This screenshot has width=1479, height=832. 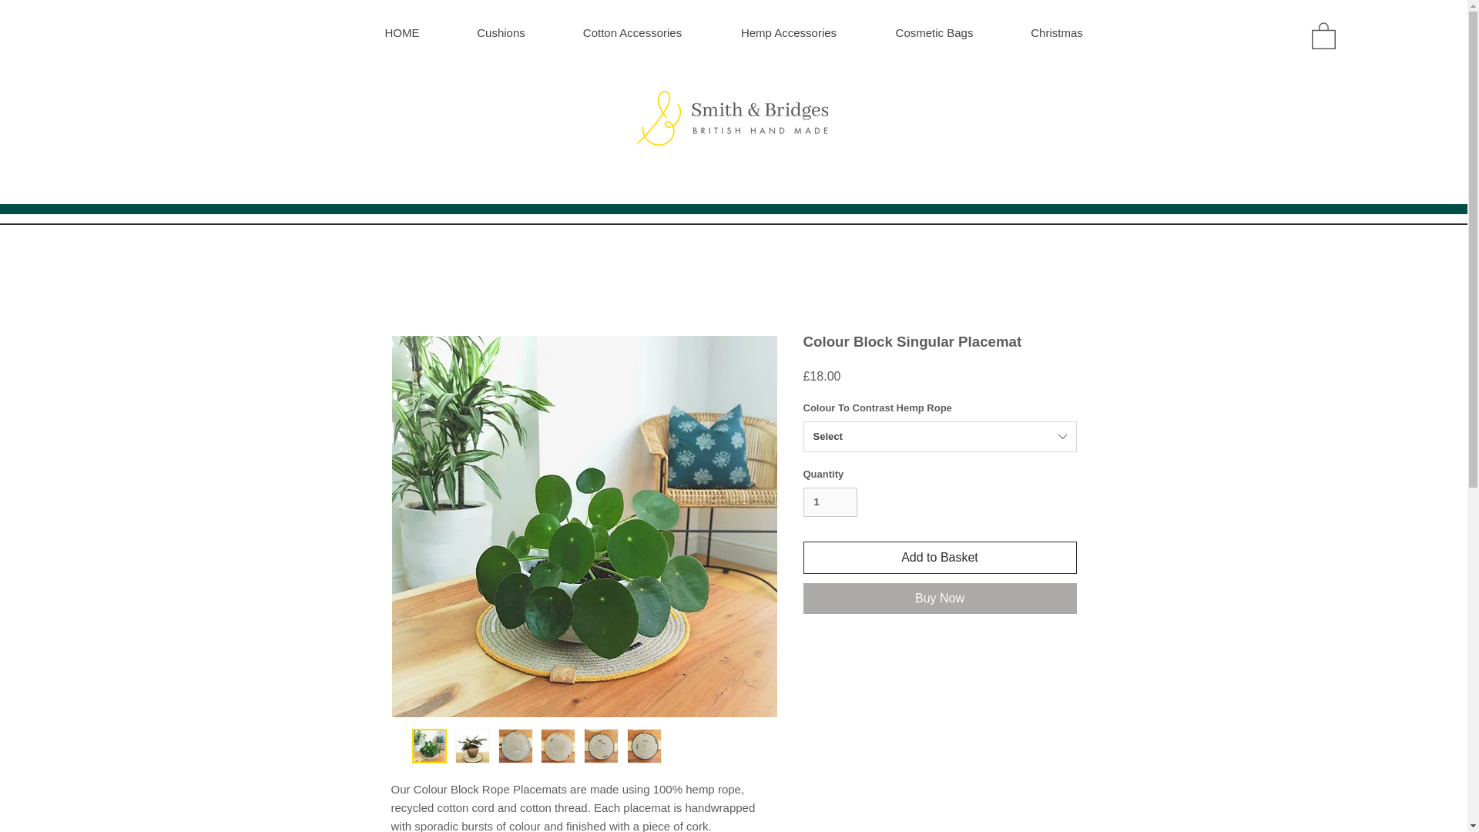 I want to click on Buy Now, so click(x=940, y=599).